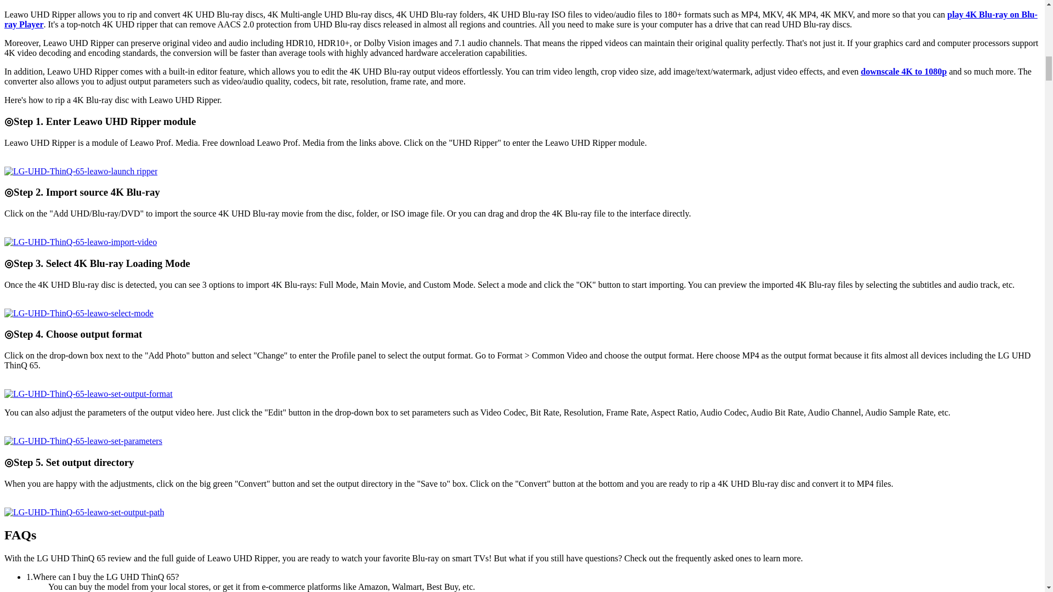 The width and height of the screenshot is (1053, 592). I want to click on downscale 4K to 1080p, so click(904, 71).